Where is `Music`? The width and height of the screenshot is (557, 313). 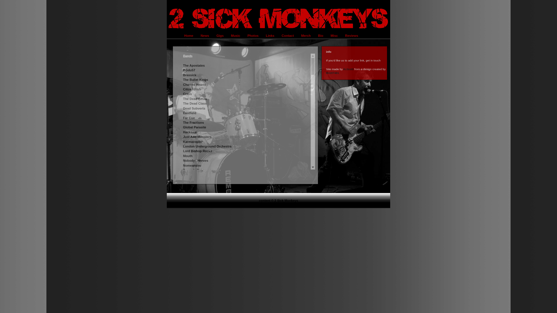
Music is located at coordinates (236, 35).